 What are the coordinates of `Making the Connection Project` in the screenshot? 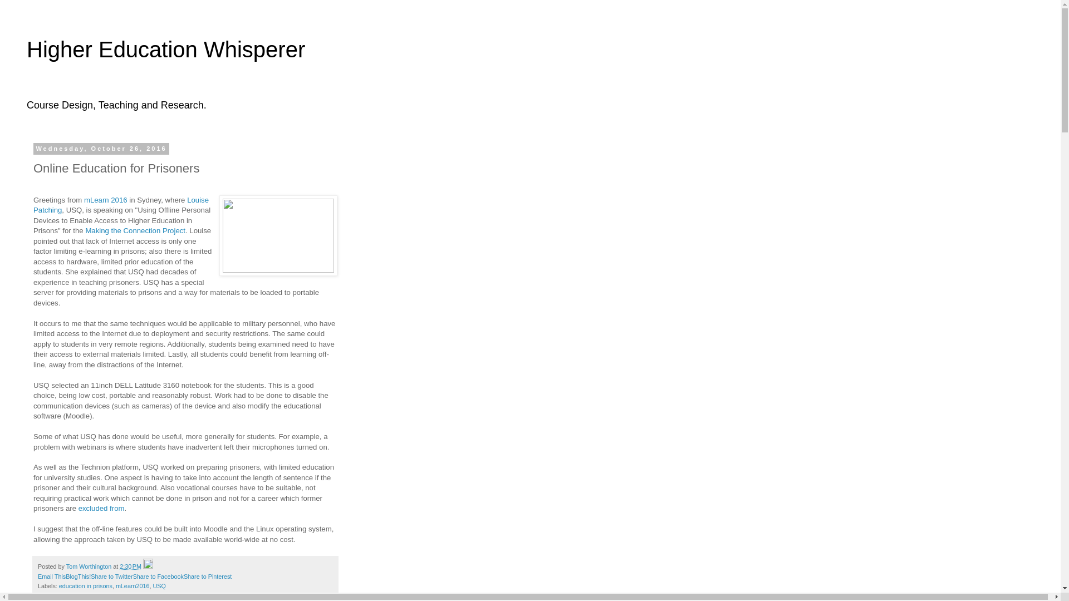 It's located at (135, 230).